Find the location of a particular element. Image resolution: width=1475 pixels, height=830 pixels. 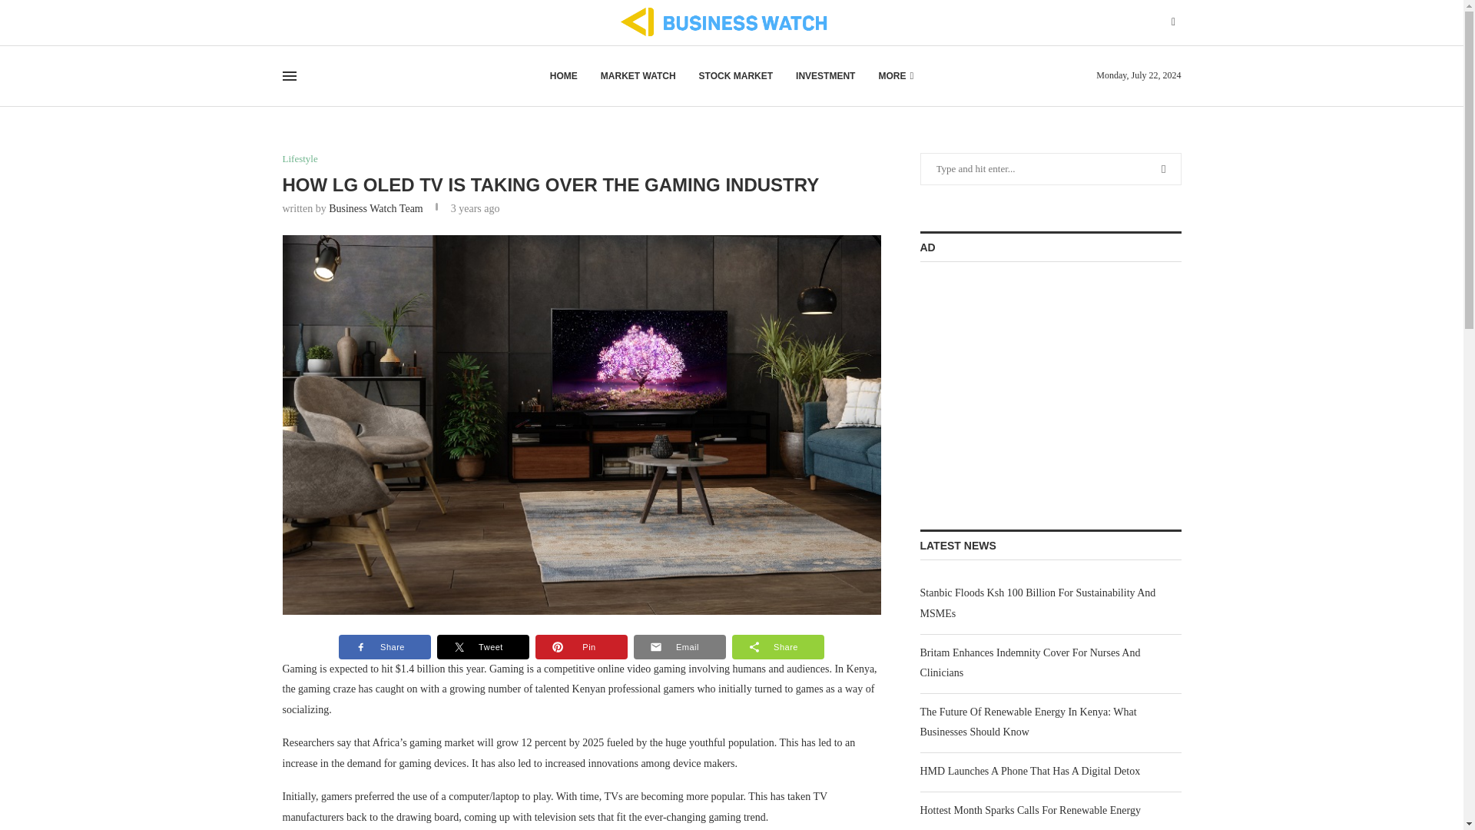

Advertisement is located at coordinates (1036, 381).